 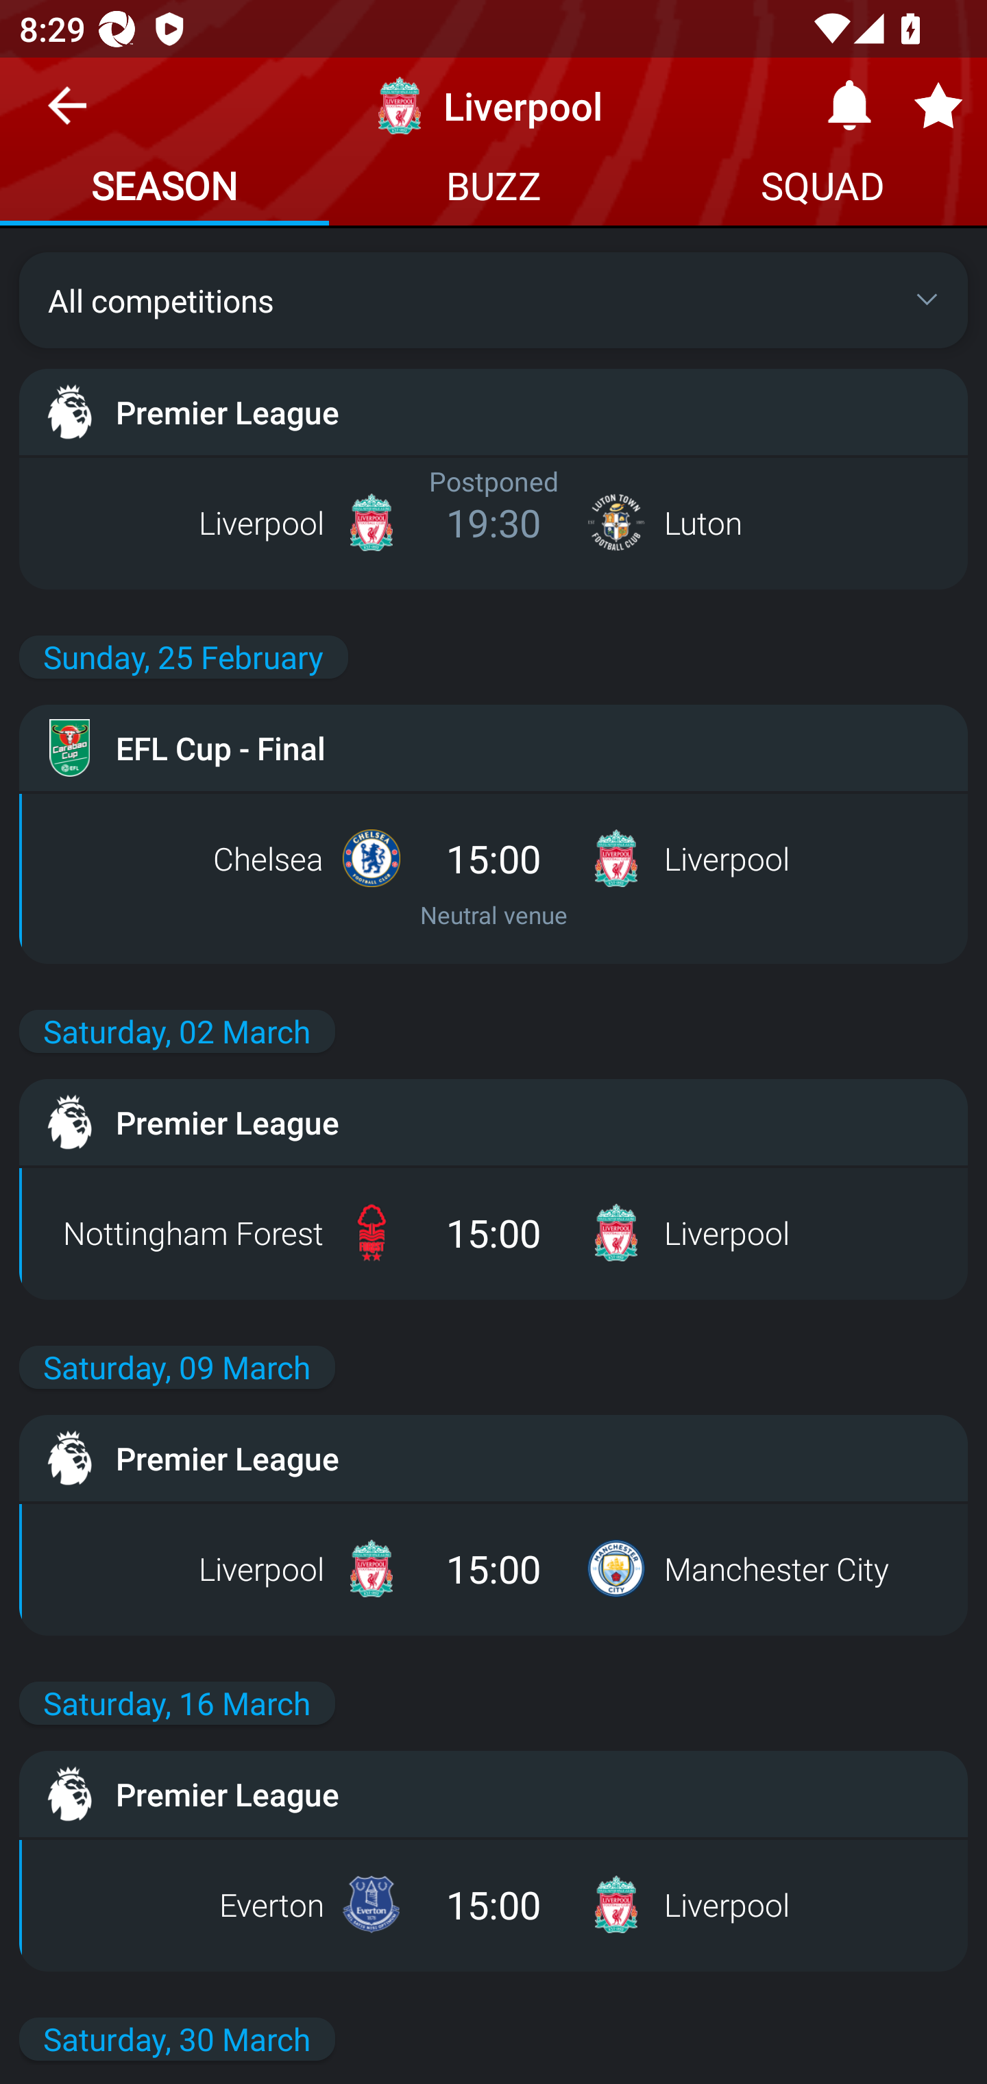 What do you see at coordinates (493, 748) in the screenshot?
I see `EFL Cup - Final` at bounding box center [493, 748].